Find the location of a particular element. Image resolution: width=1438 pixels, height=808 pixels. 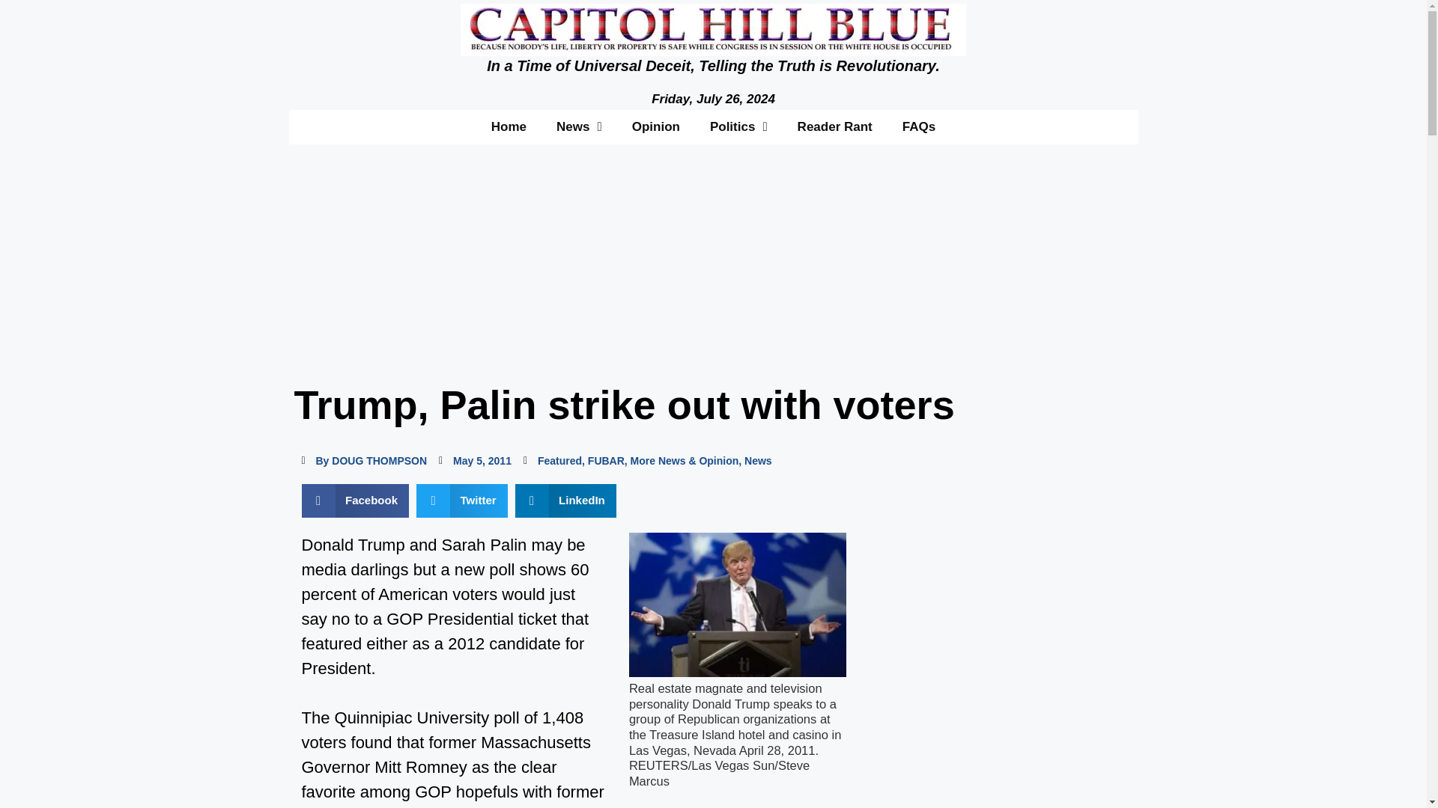

News is located at coordinates (579, 126).